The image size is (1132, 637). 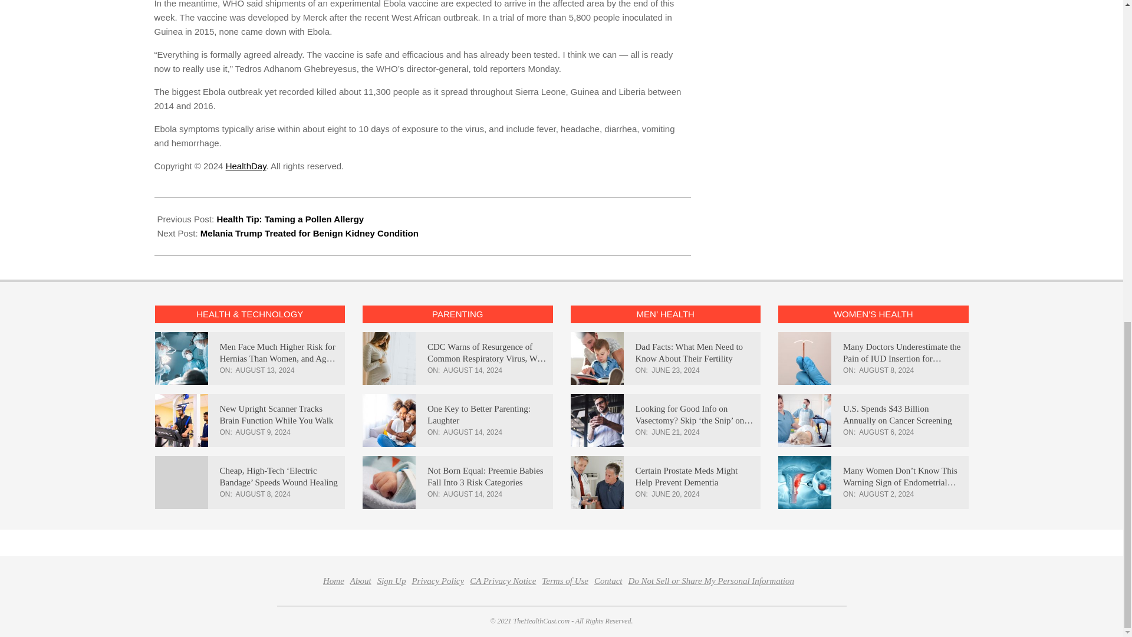 What do you see at coordinates (265, 370) in the screenshot?
I see `Tuesday, August 13, 2024, 10:22 am` at bounding box center [265, 370].